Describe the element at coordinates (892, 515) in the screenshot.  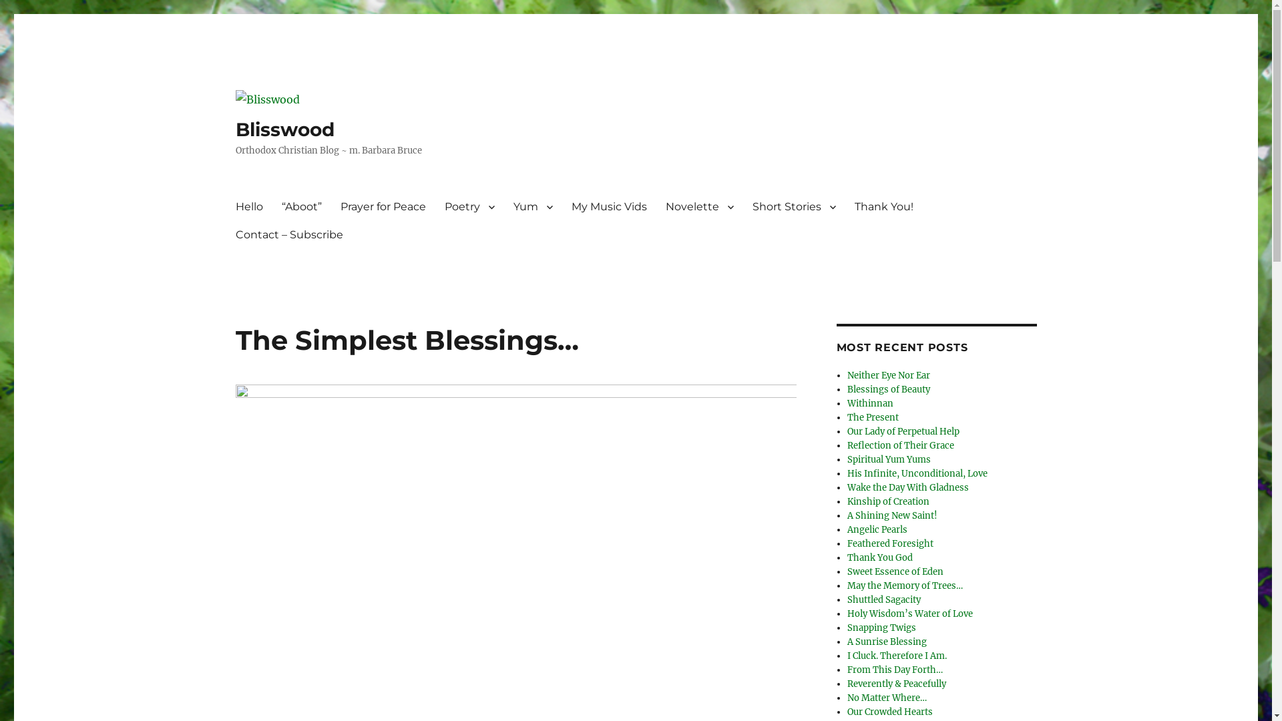
I see `A Shining New Saint!` at that location.